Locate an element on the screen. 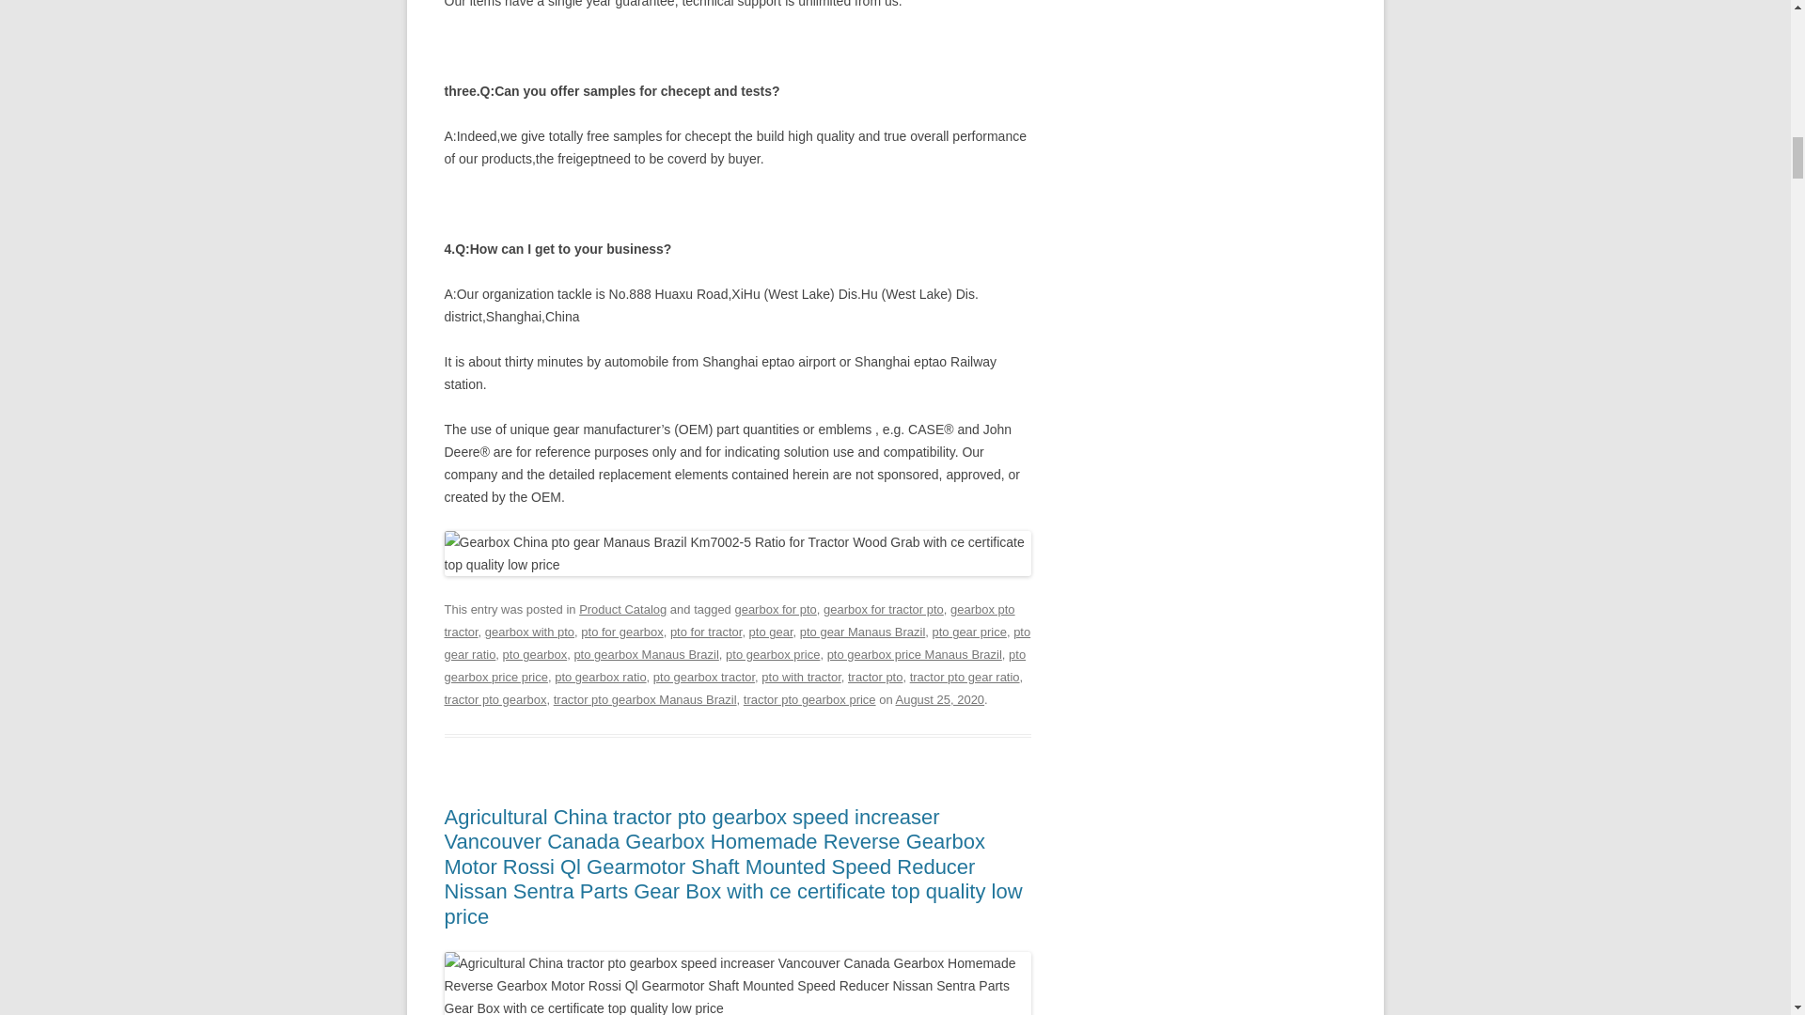 The width and height of the screenshot is (1805, 1015). gearbox with pto is located at coordinates (529, 632).